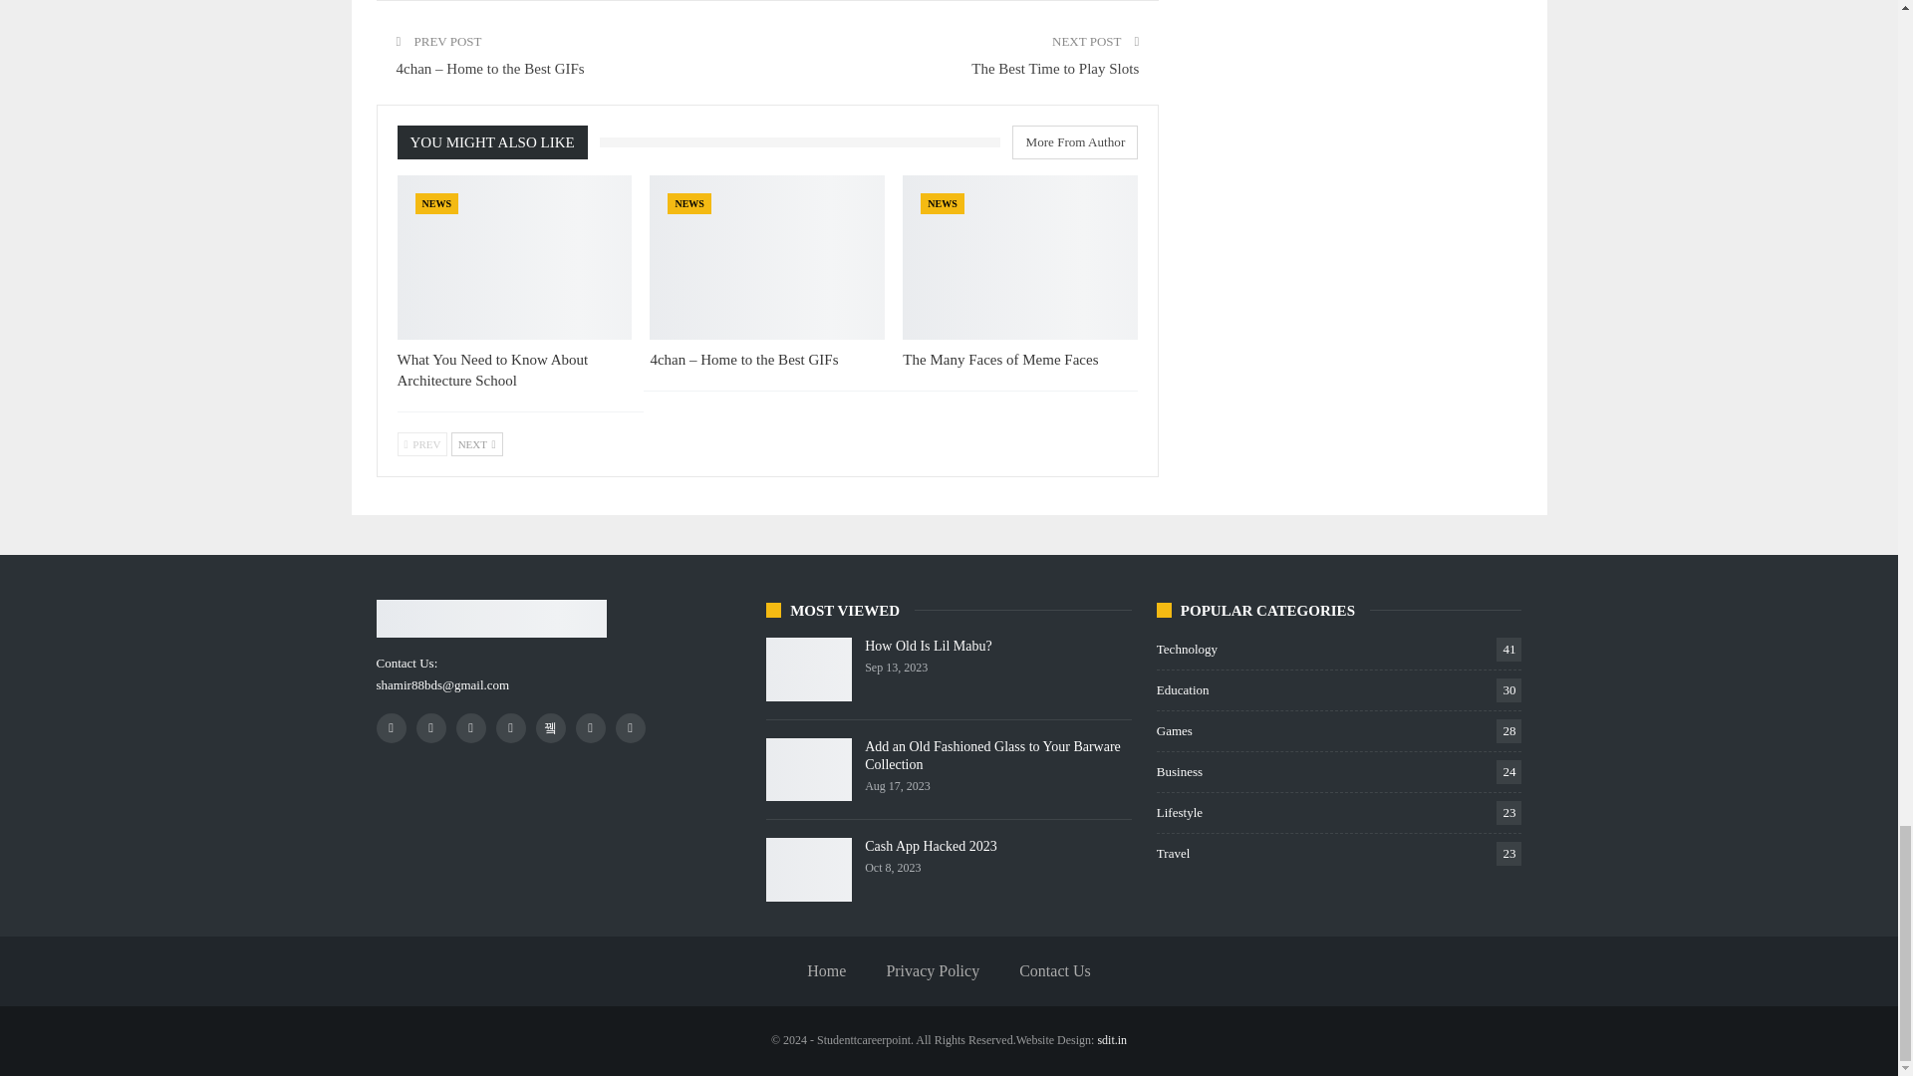 The height and width of the screenshot is (1076, 1913). Describe the element at coordinates (513, 257) in the screenshot. I see `What You Need to Know About Architecture School` at that location.